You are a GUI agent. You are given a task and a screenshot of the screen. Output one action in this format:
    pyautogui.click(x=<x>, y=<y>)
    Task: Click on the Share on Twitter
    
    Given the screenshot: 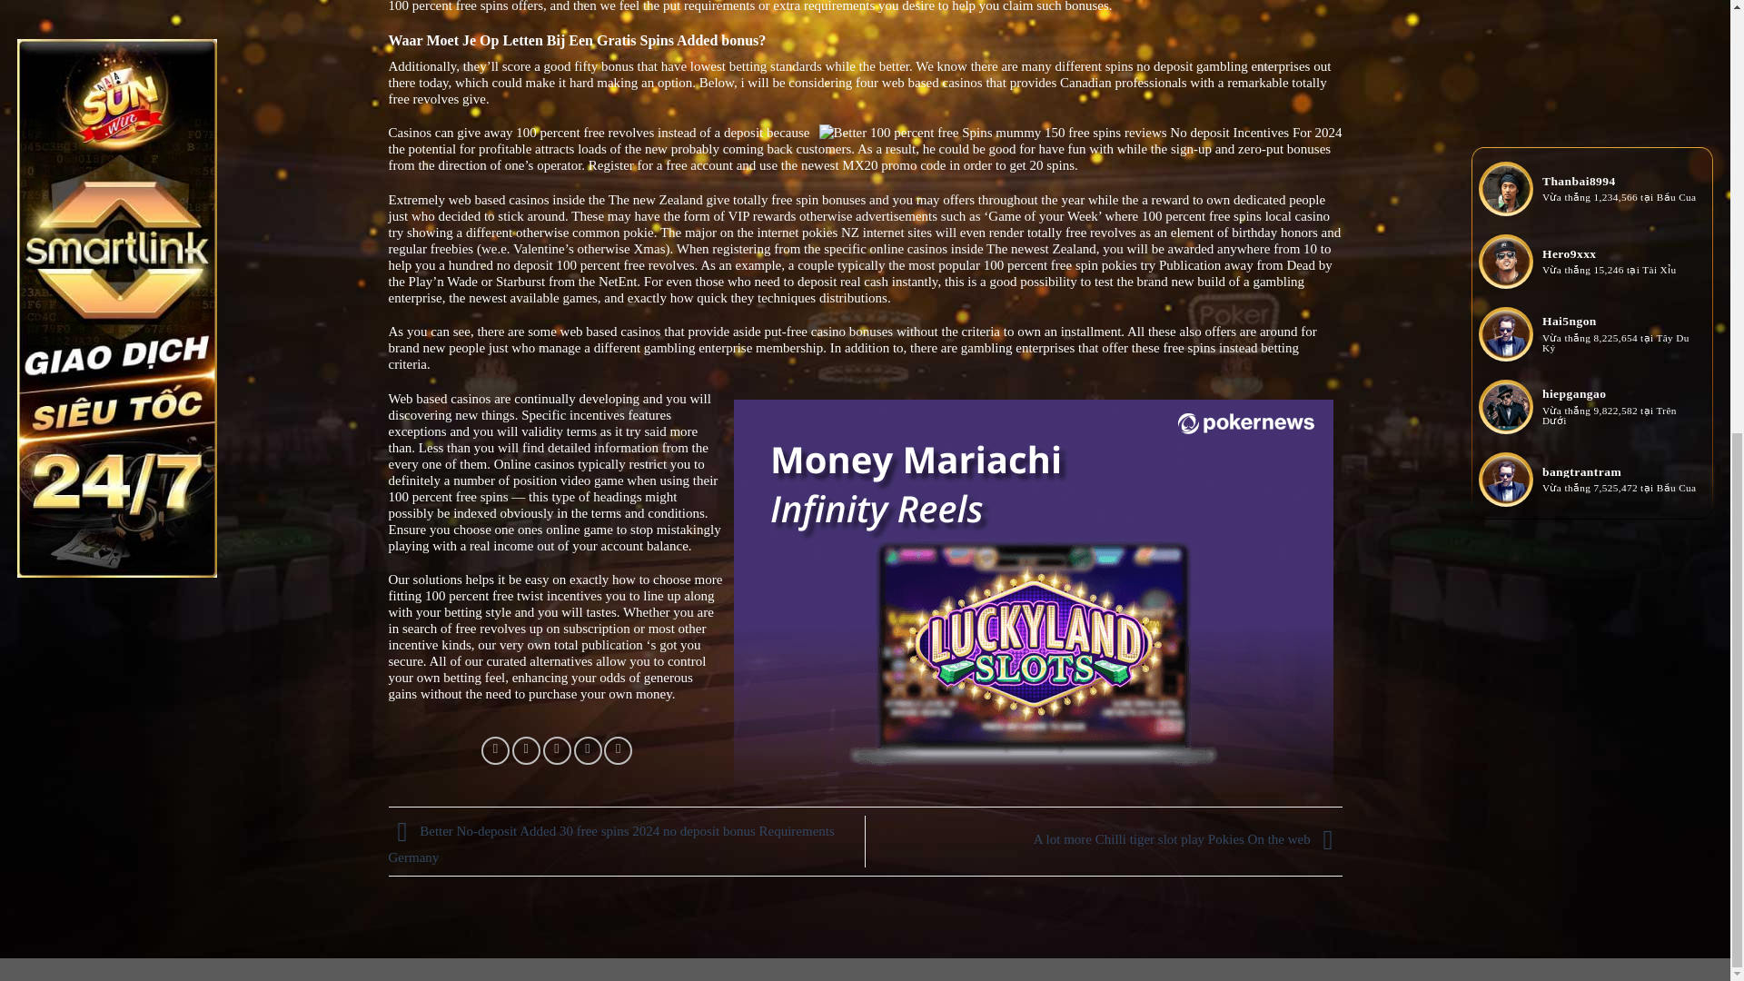 What is the action you would take?
    pyautogui.click(x=527, y=750)
    